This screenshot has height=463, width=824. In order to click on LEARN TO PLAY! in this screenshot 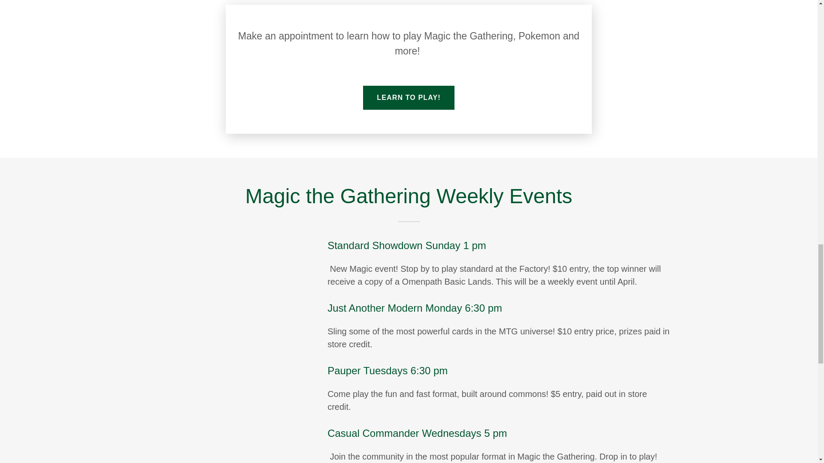, I will do `click(409, 97)`.